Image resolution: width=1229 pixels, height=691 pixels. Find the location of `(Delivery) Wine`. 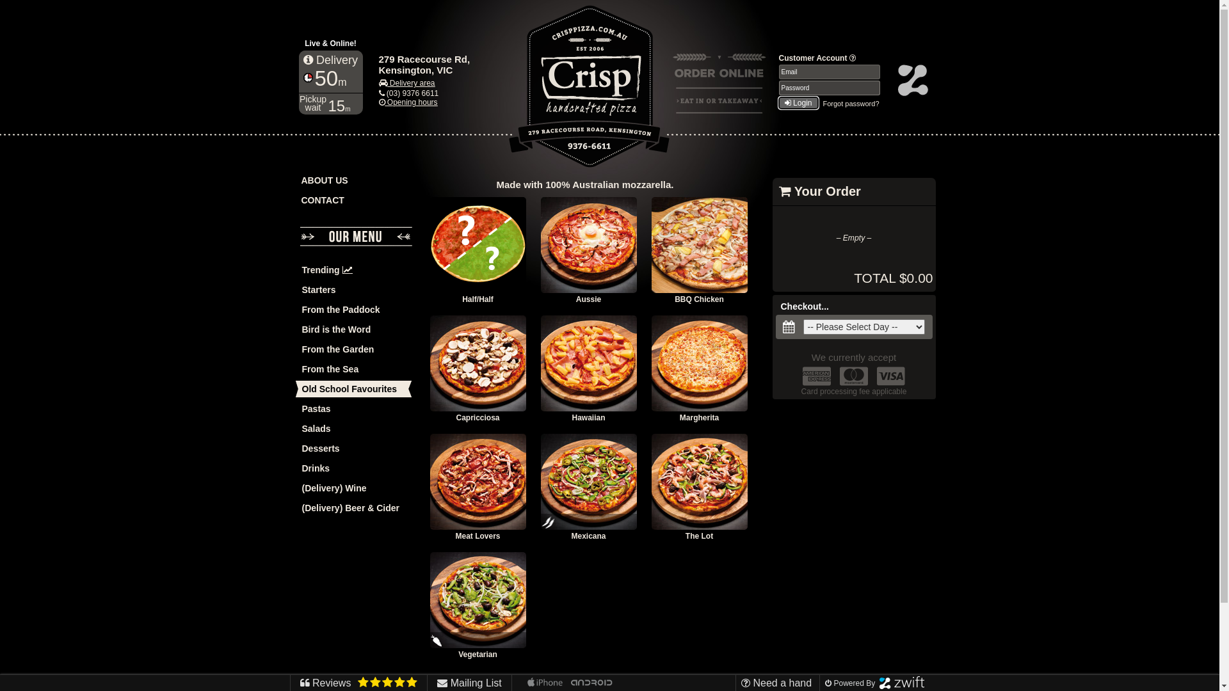

(Delivery) Wine is located at coordinates (355, 490).